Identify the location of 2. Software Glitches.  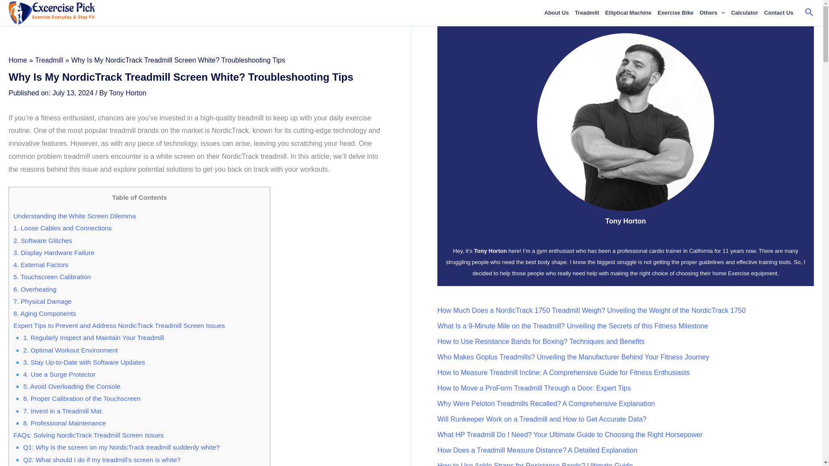
(42, 240).